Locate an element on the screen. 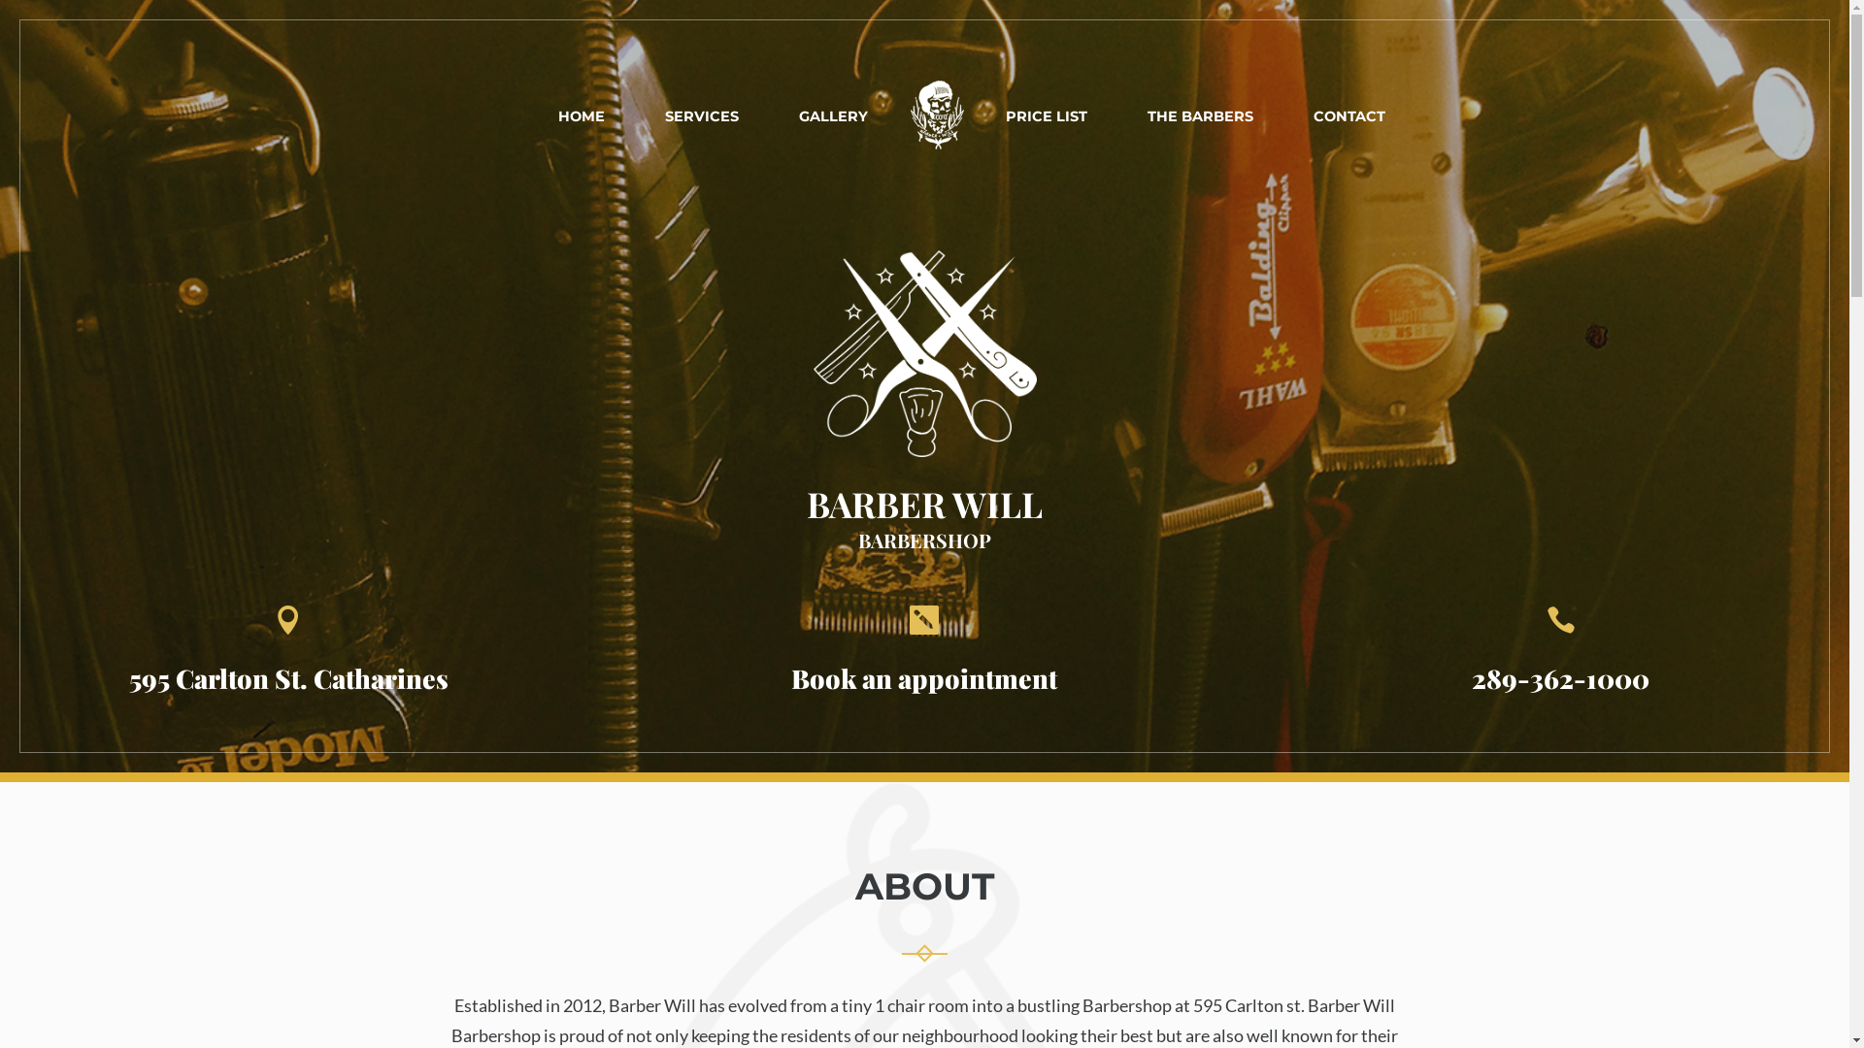  logo-barber-will is located at coordinates (925, 353).